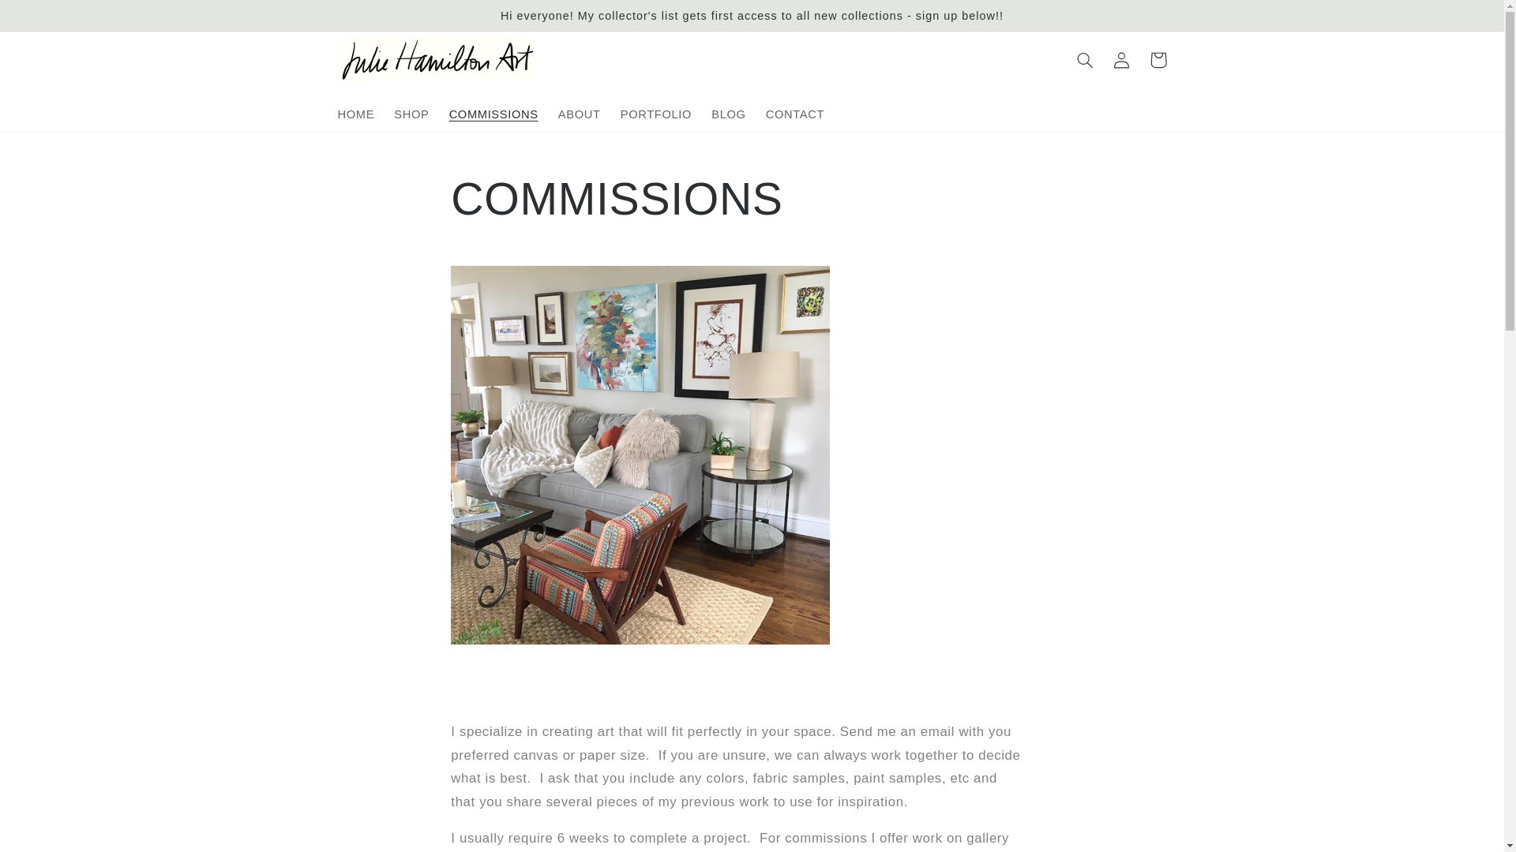 This screenshot has height=852, width=1516. What do you see at coordinates (493, 114) in the screenshot?
I see `COMMISSIONS` at bounding box center [493, 114].